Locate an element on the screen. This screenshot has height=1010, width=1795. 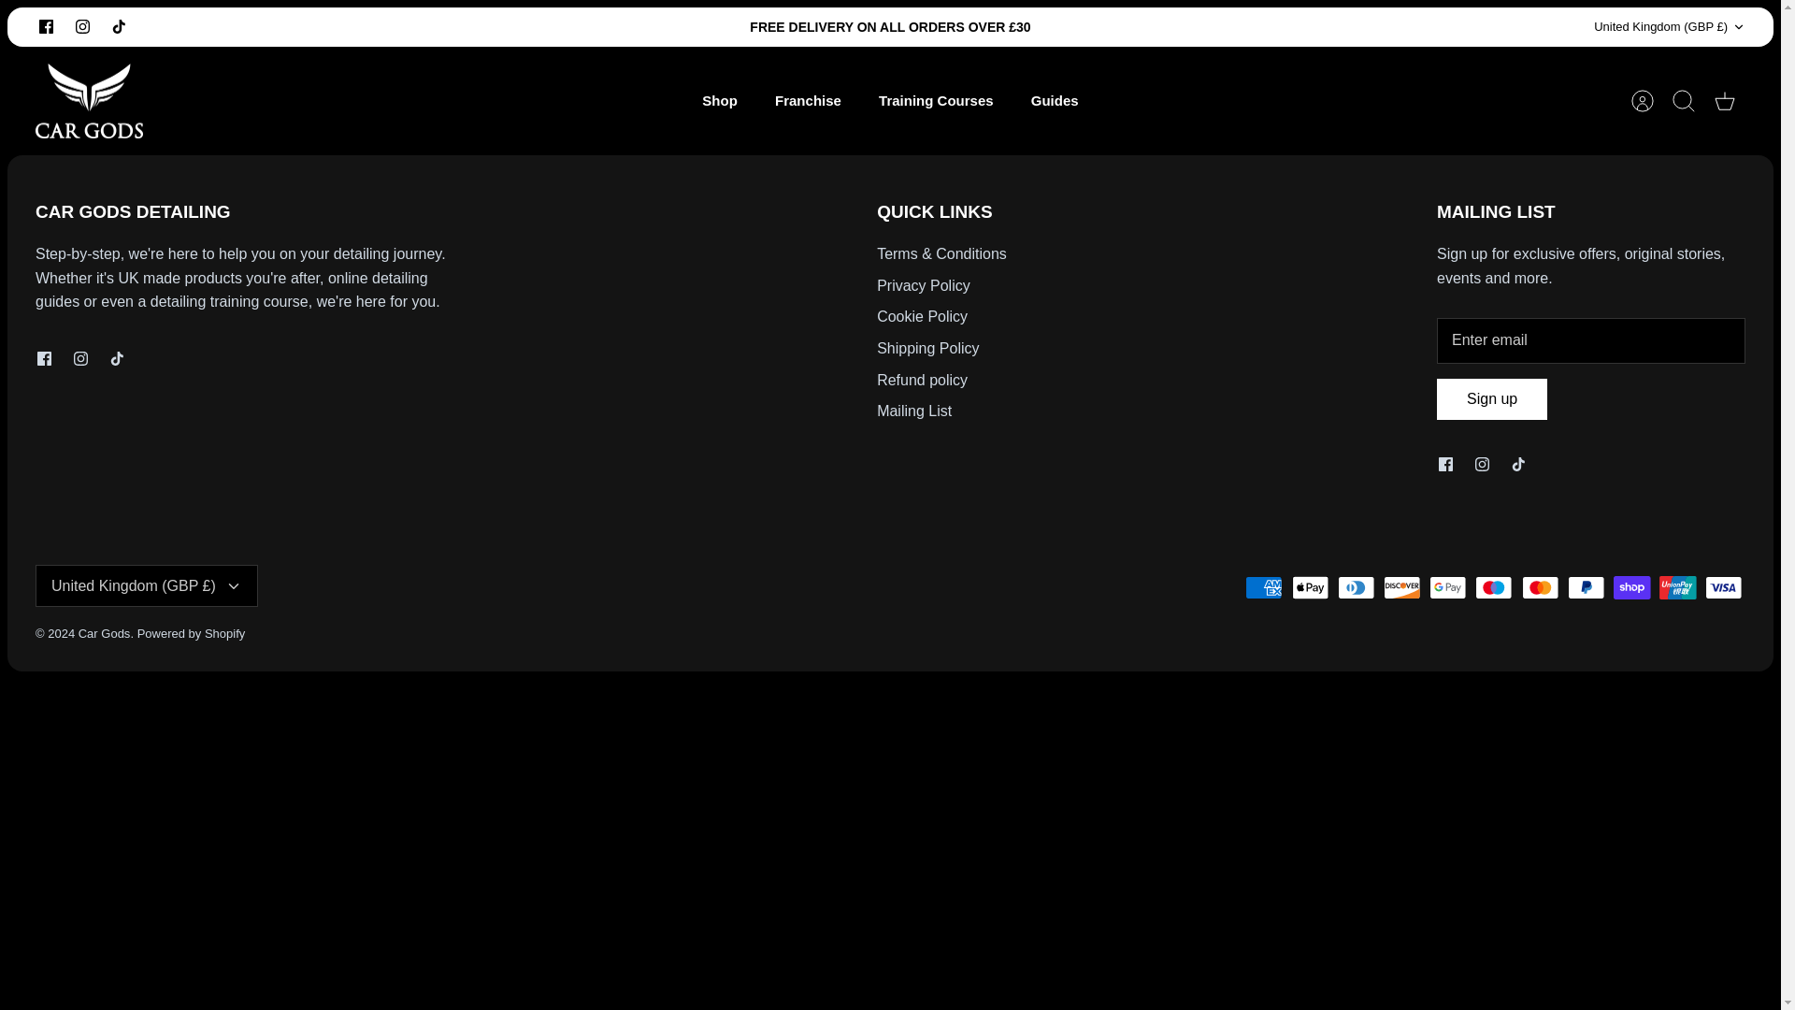
Mastercard is located at coordinates (1541, 587).